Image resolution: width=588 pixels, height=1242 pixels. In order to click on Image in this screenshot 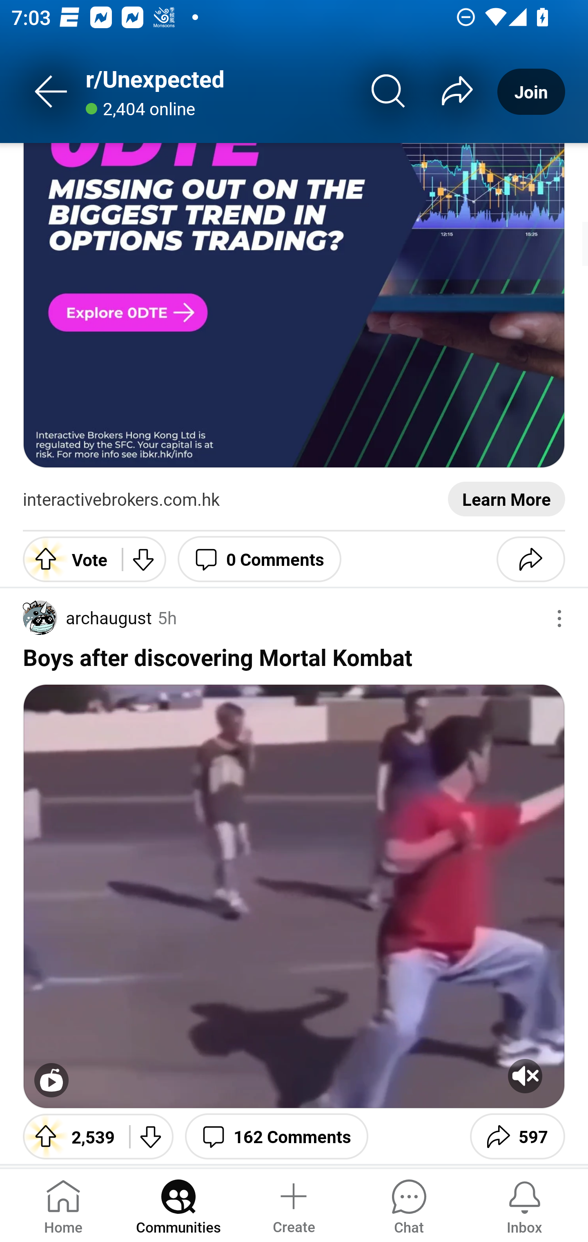, I will do `click(294, 306)`.